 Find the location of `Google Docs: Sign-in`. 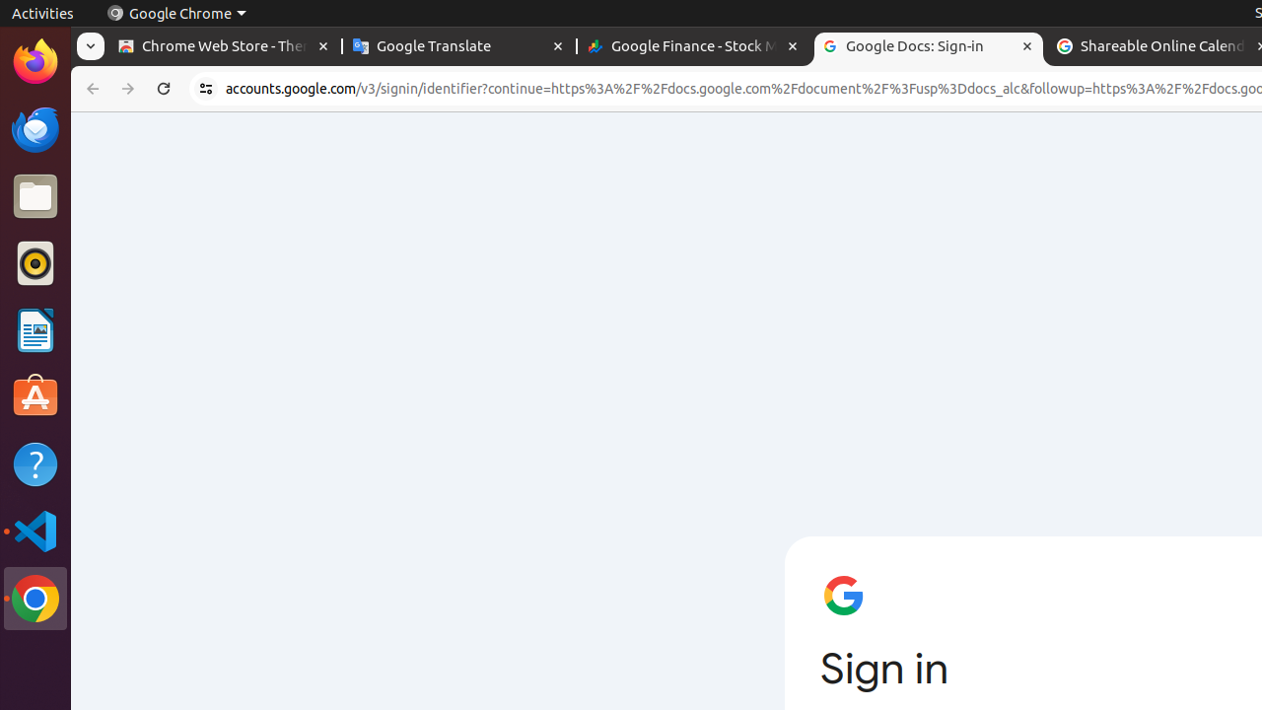

Google Docs: Sign-in is located at coordinates (929, 47).